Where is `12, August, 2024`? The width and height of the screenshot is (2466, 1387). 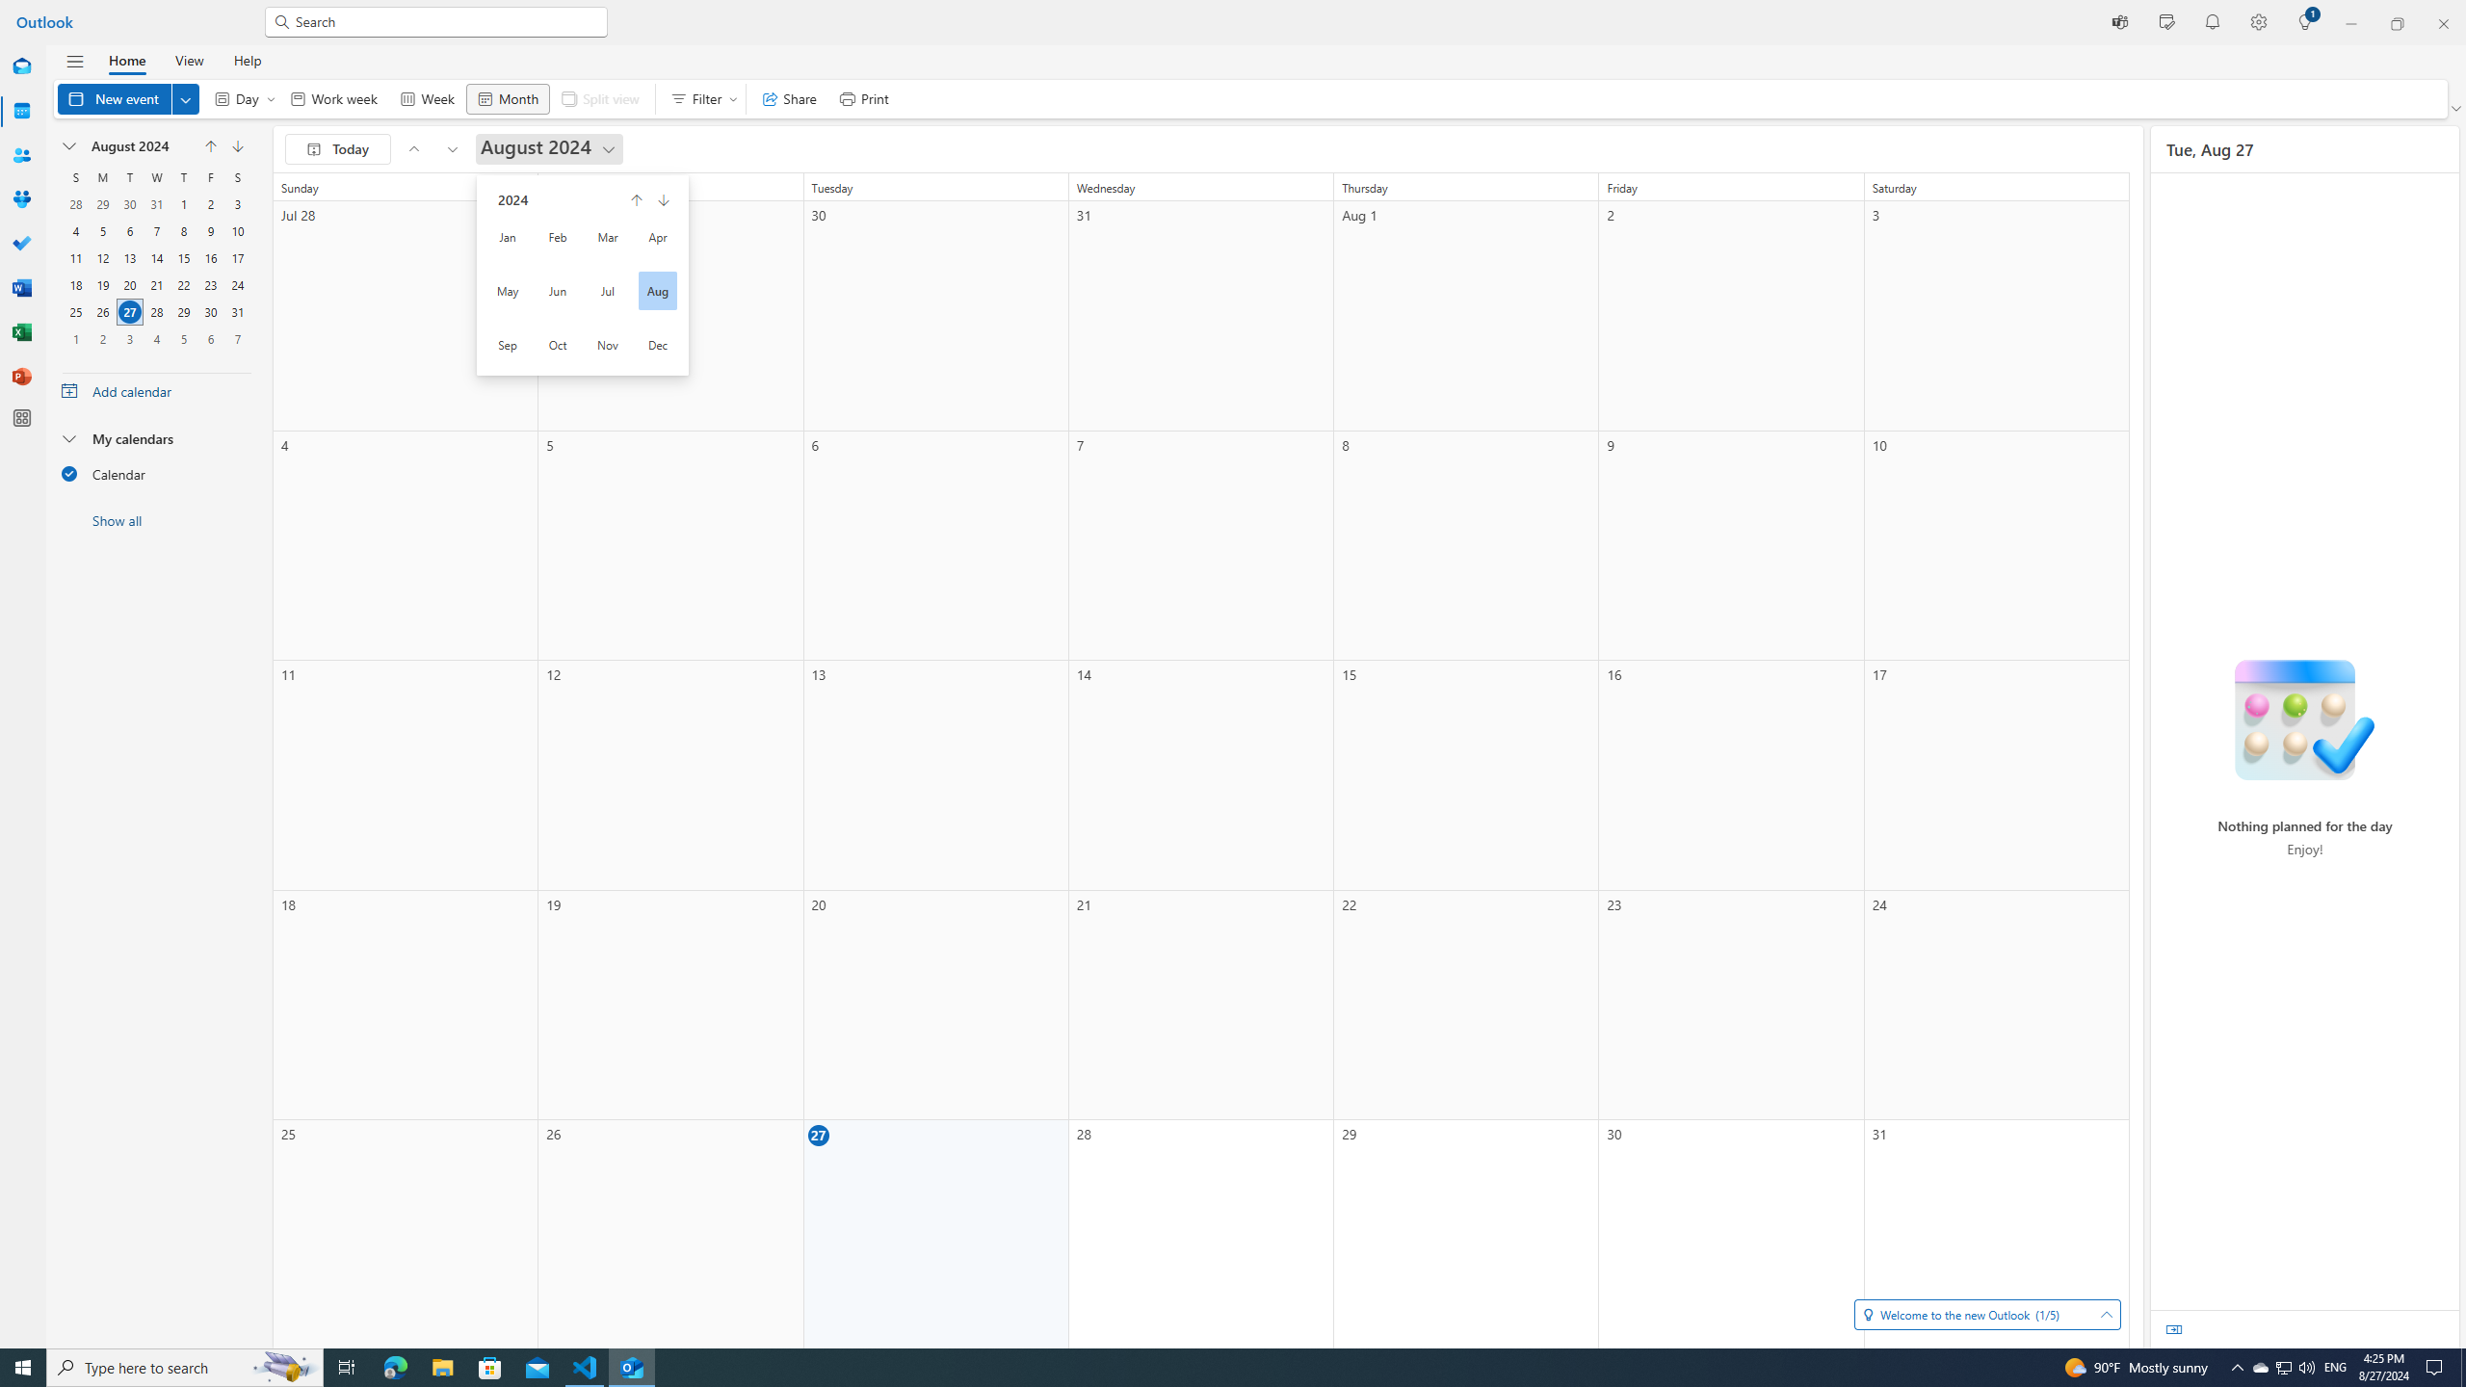
12, August, 2024 is located at coordinates (102, 258).